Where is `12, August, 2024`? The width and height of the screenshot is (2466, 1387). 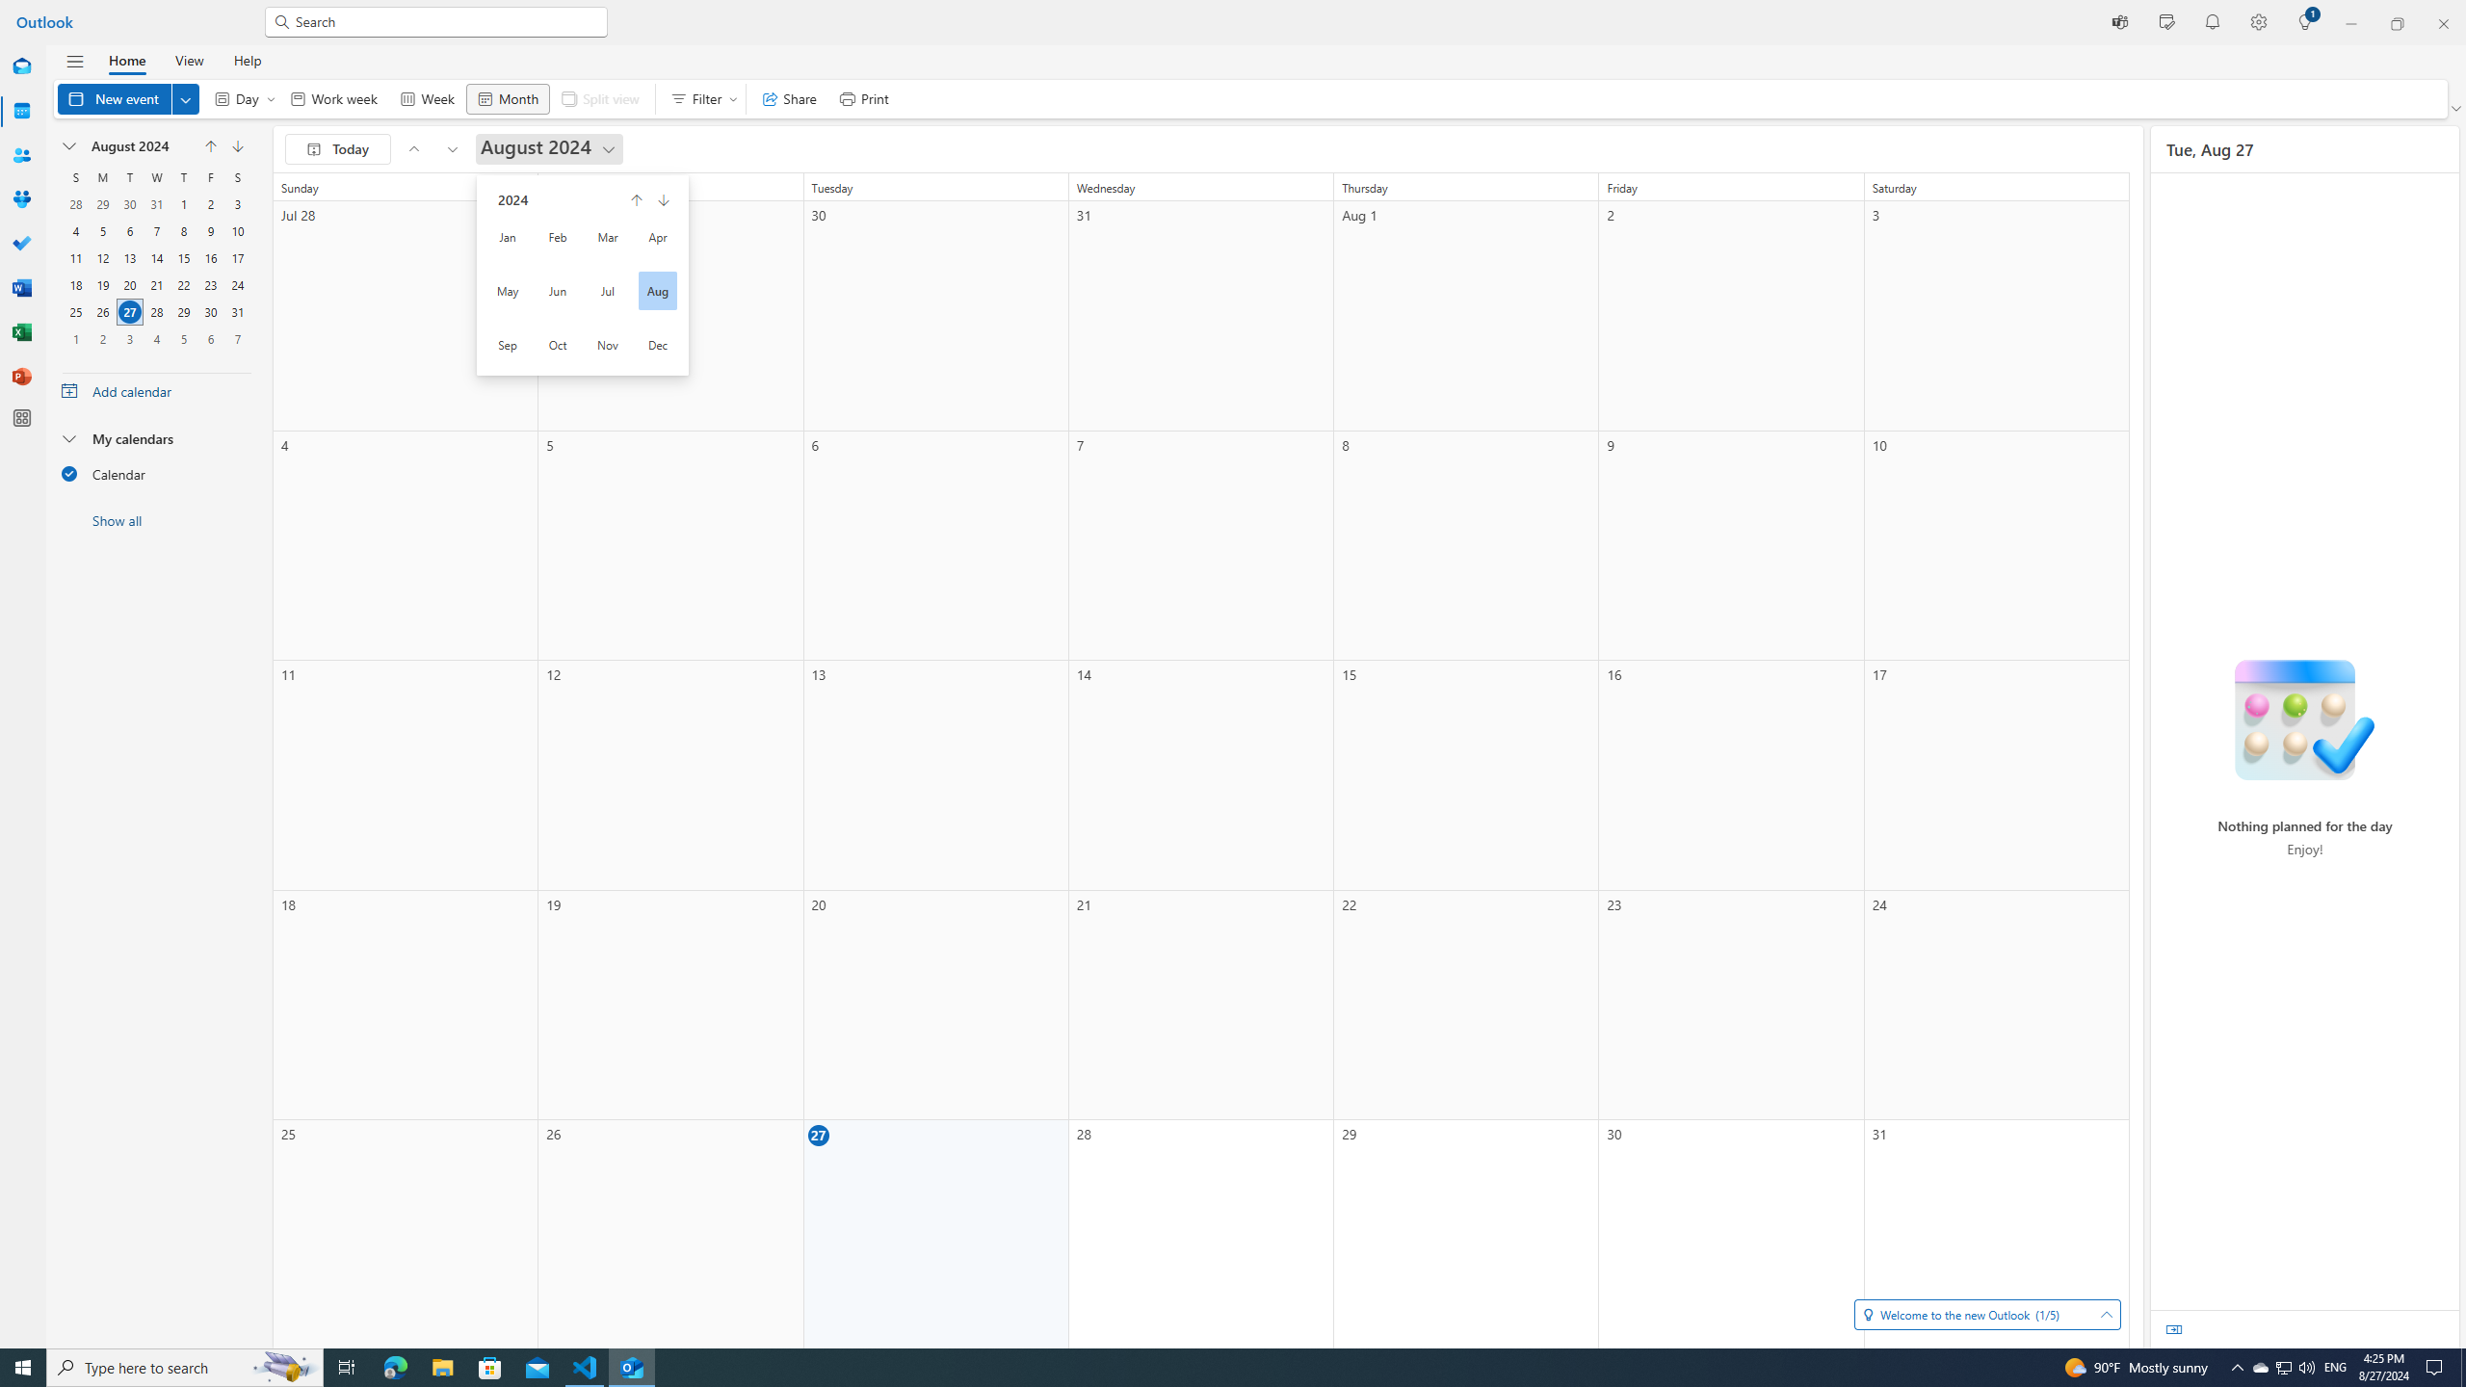
12, August, 2024 is located at coordinates (102, 258).